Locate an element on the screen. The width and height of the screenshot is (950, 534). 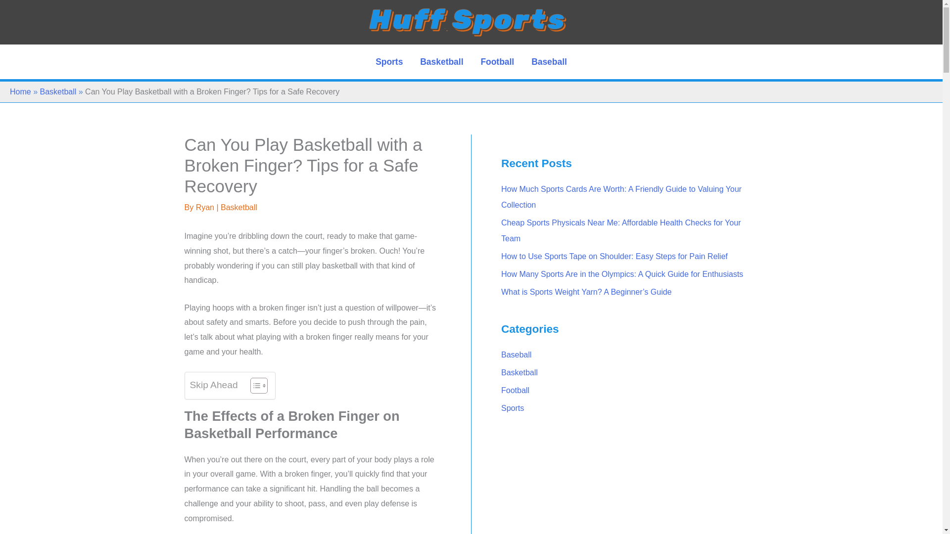
Football is located at coordinates (498, 61).